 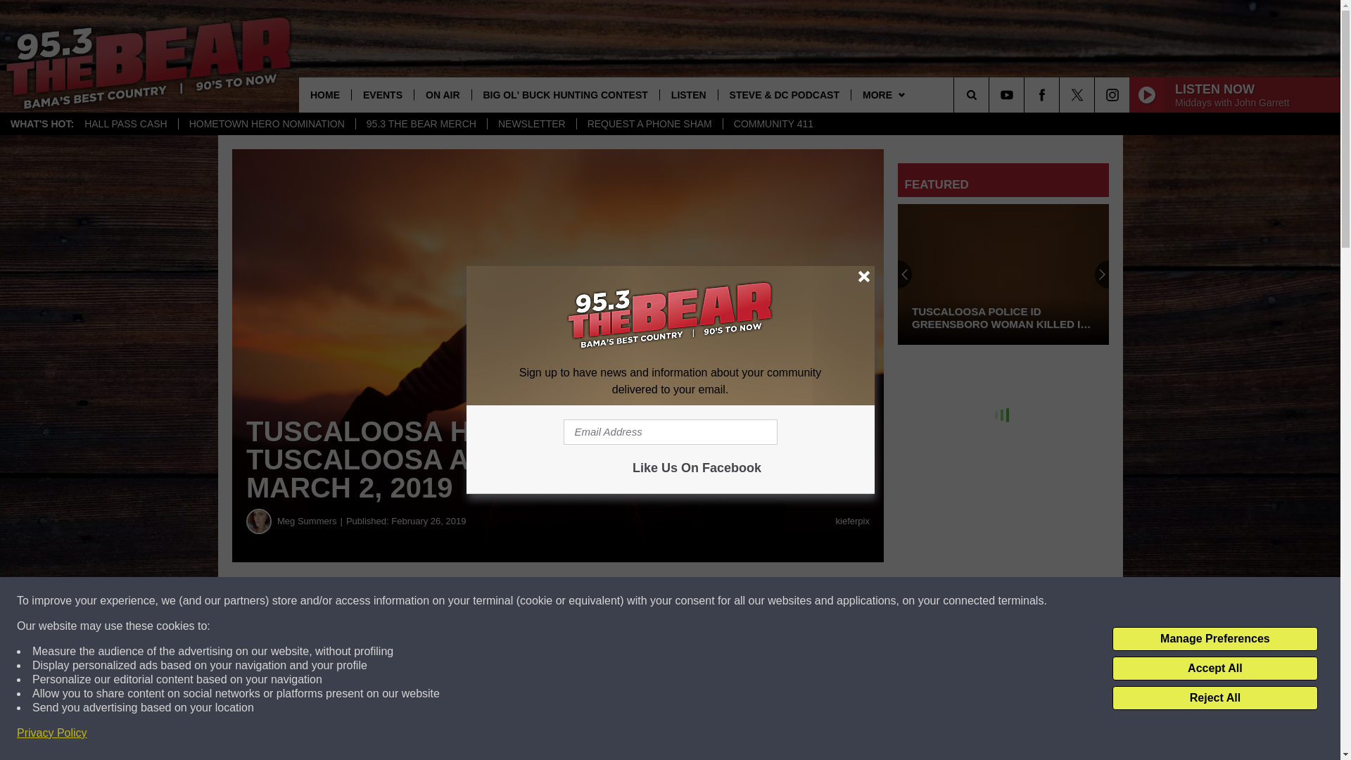 I want to click on Email Address, so click(x=670, y=432).